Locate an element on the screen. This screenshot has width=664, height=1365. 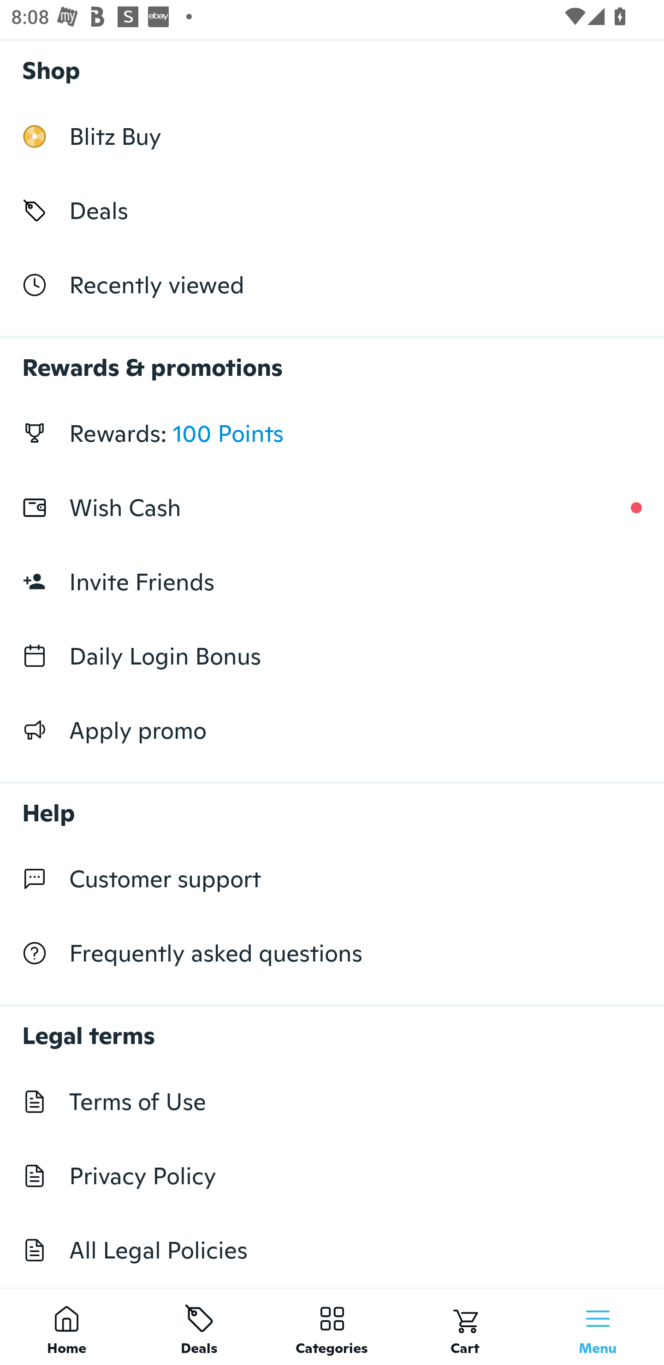
Wish Cash is located at coordinates (332, 508).